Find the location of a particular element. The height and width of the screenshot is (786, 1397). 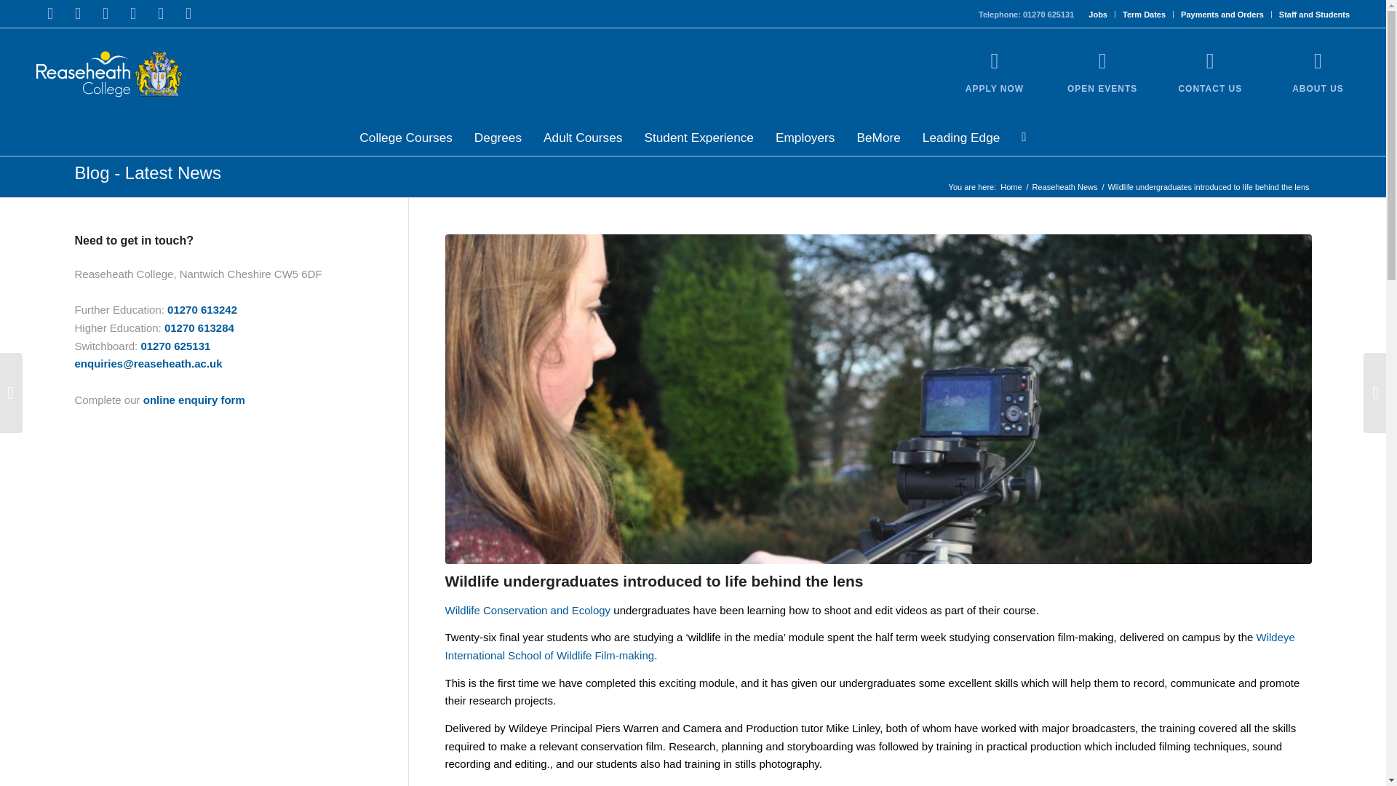

Apply Now is located at coordinates (995, 61).